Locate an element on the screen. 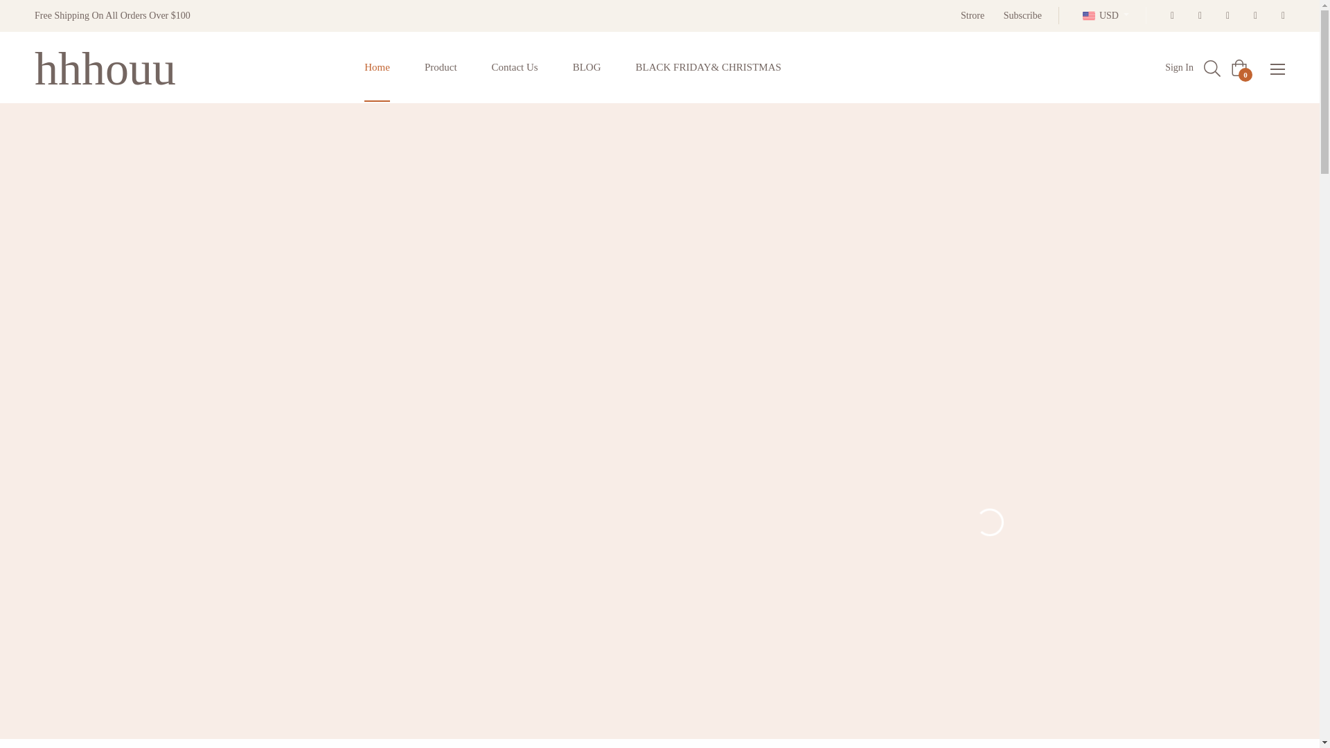 The width and height of the screenshot is (1330, 748). hhhouu on Twitter is located at coordinates (1196, 15).